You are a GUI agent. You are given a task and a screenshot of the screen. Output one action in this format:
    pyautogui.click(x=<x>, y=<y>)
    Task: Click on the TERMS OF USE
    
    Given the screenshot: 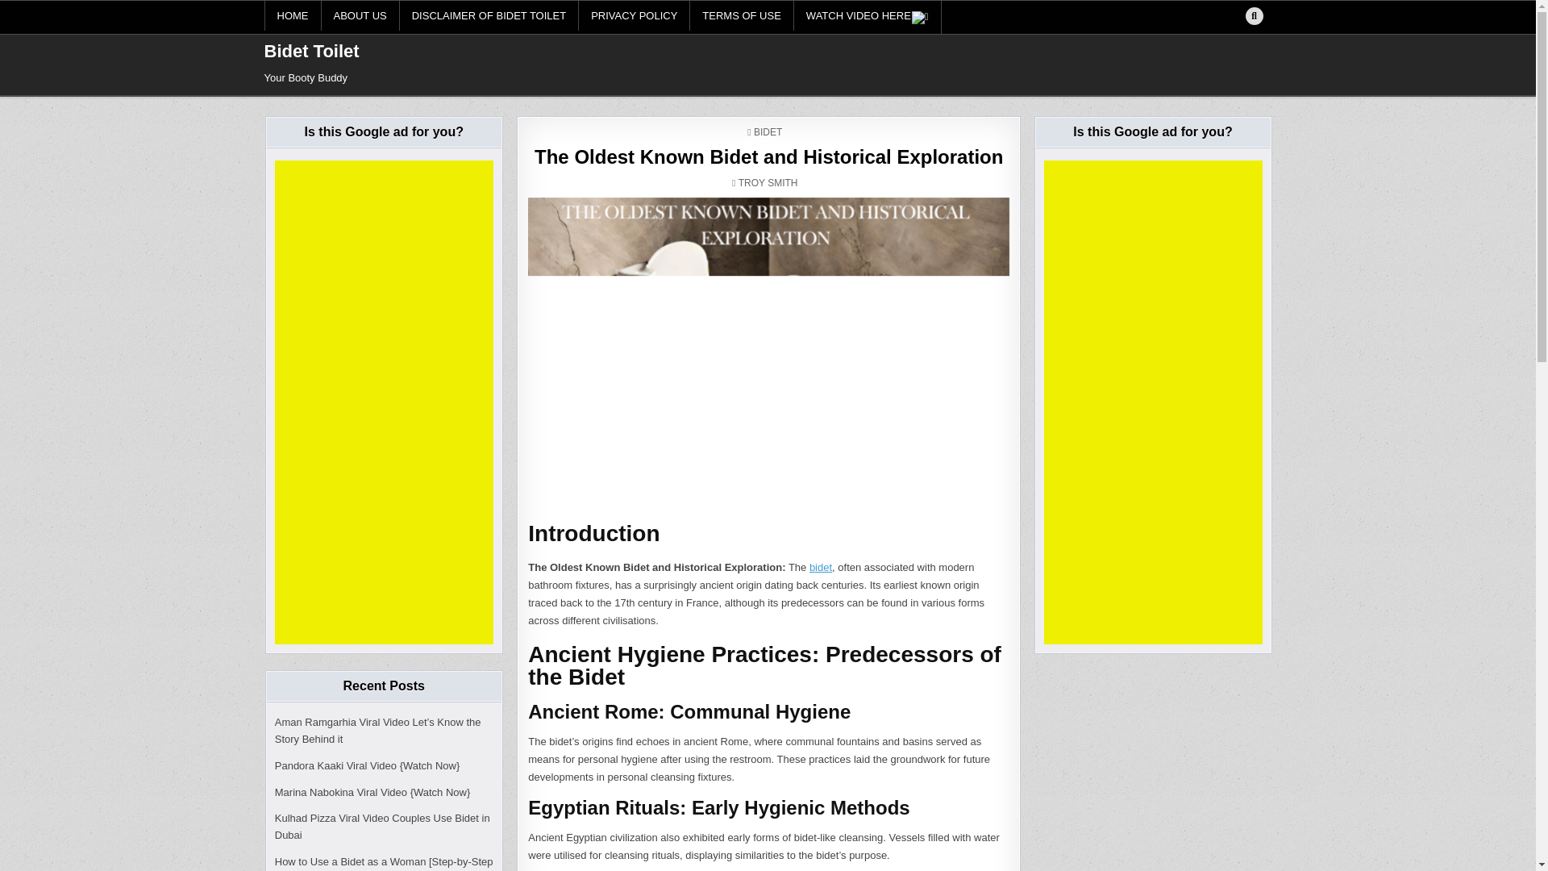 What is the action you would take?
    pyautogui.click(x=742, y=15)
    